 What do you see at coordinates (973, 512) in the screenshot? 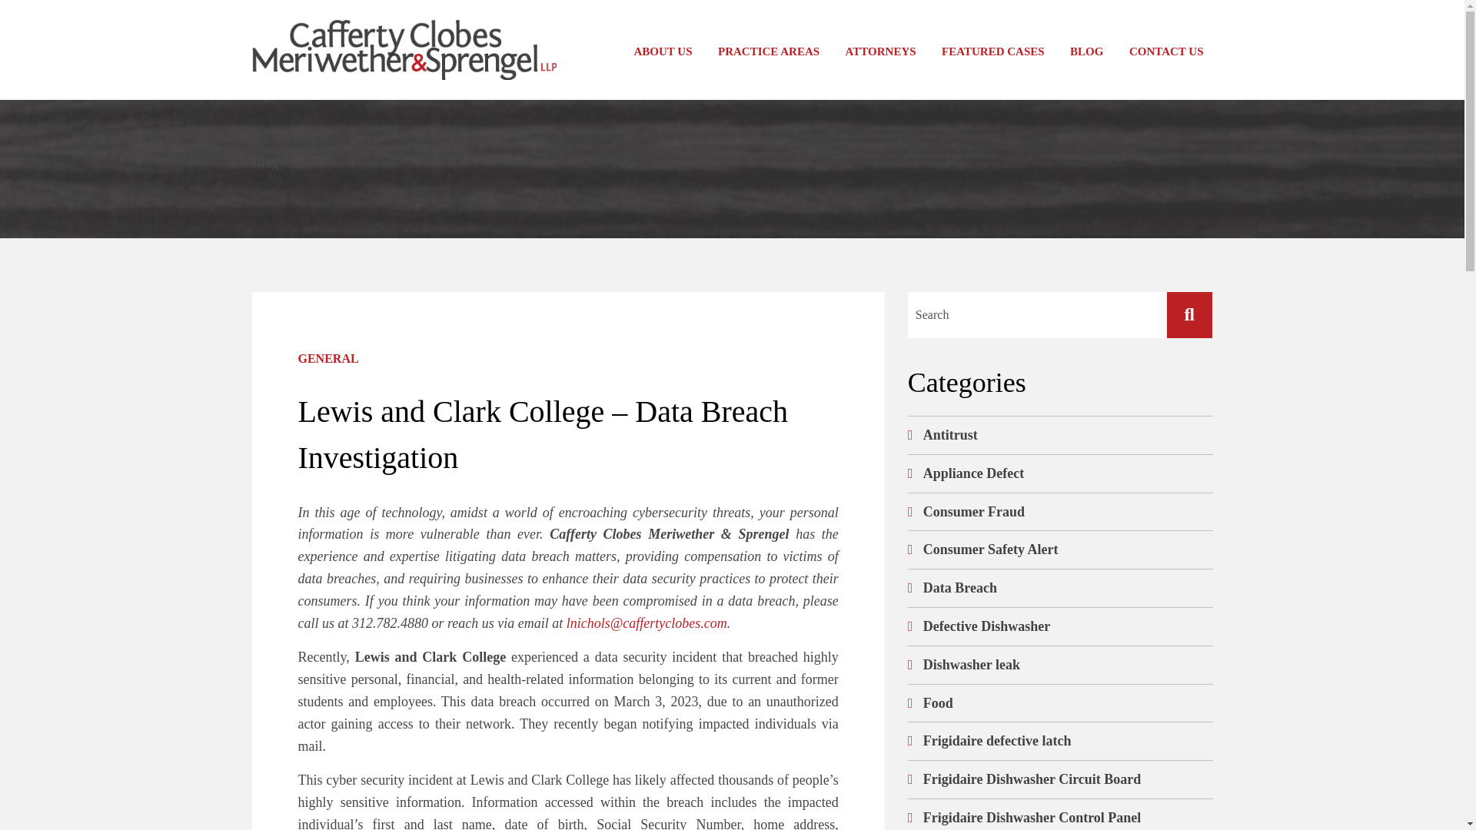
I see `Consumer Fraud` at bounding box center [973, 512].